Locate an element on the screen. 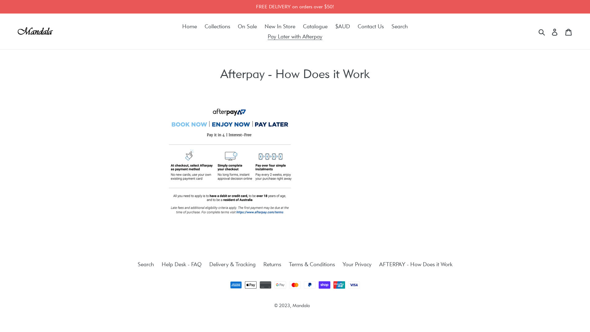 The image size is (590, 332). On Sale is located at coordinates (247, 26).